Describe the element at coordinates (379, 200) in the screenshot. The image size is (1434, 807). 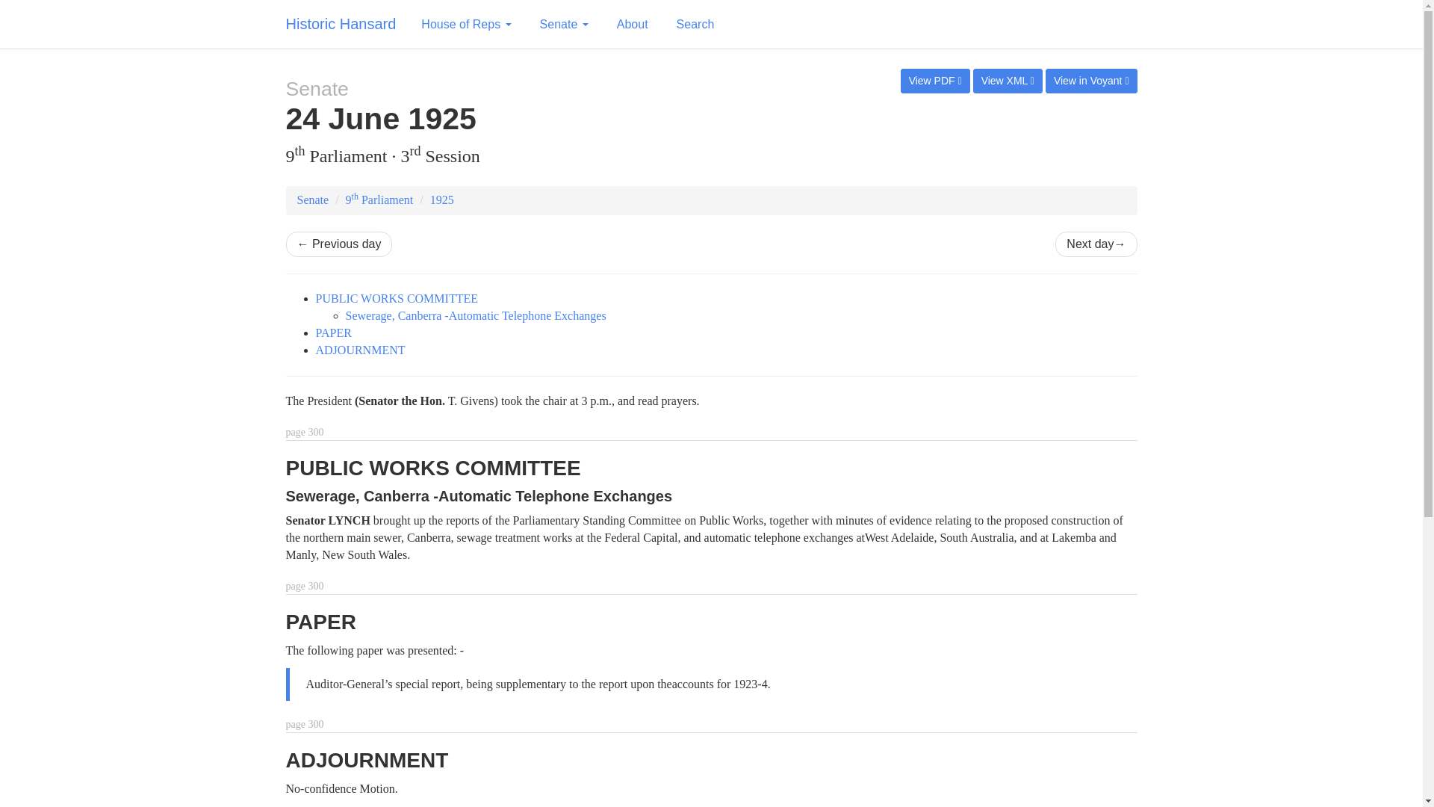
I see `9th Parliament` at that location.